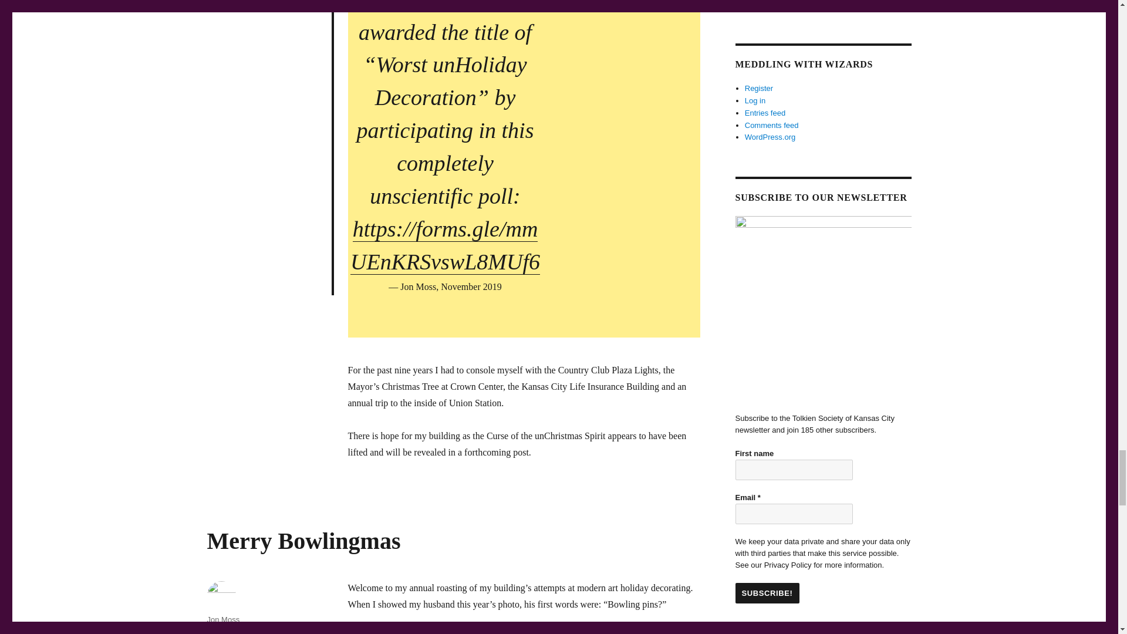  I want to click on First name, so click(793, 470).